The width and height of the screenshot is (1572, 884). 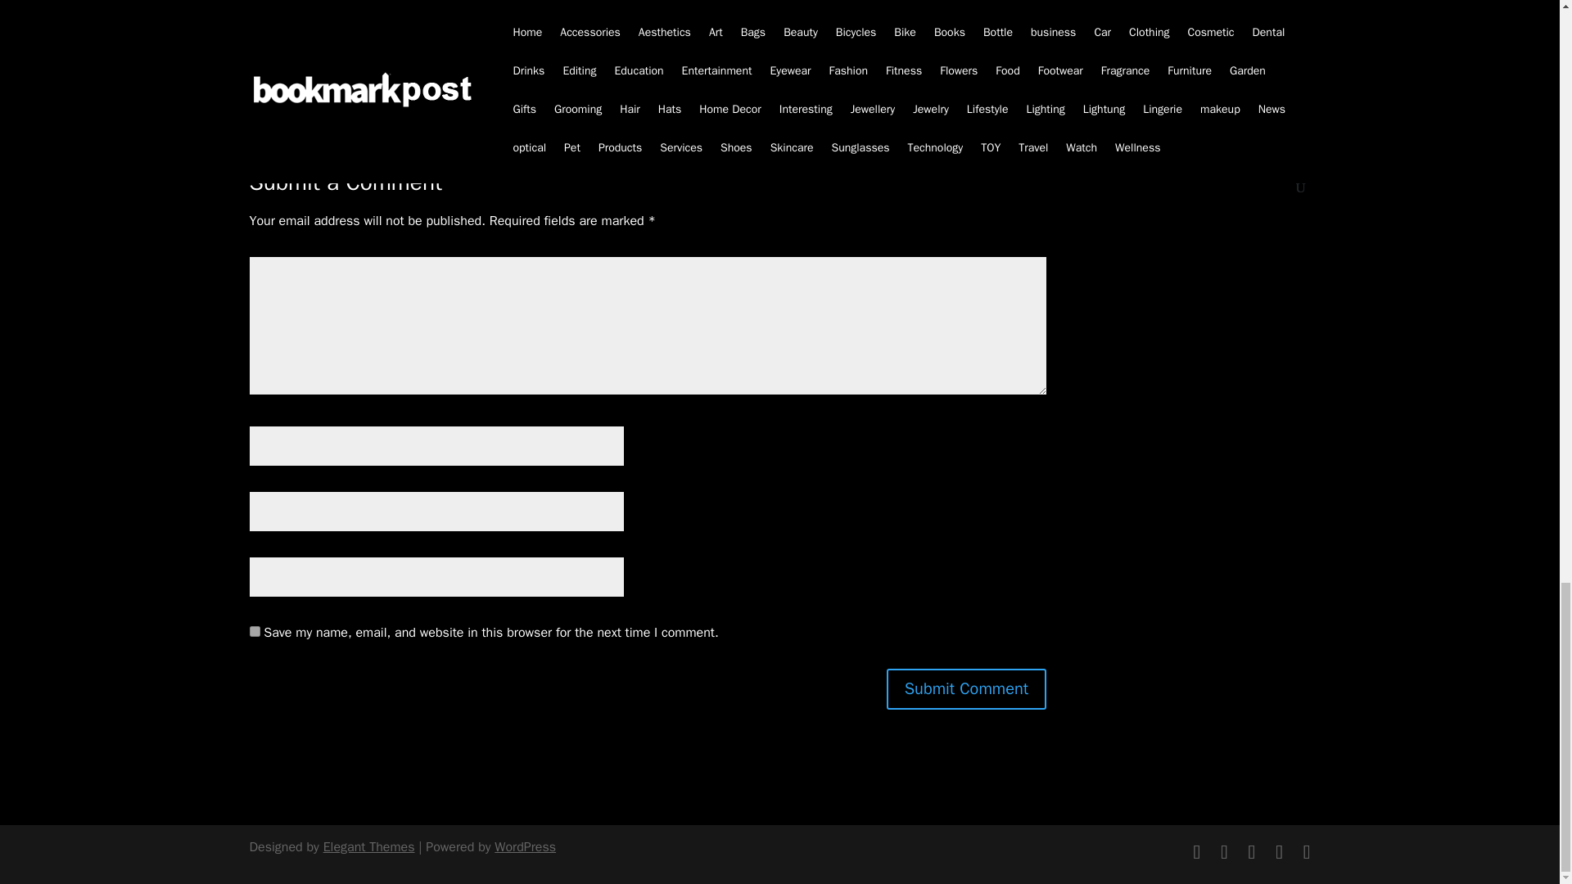 I want to click on yes, so click(x=254, y=630).